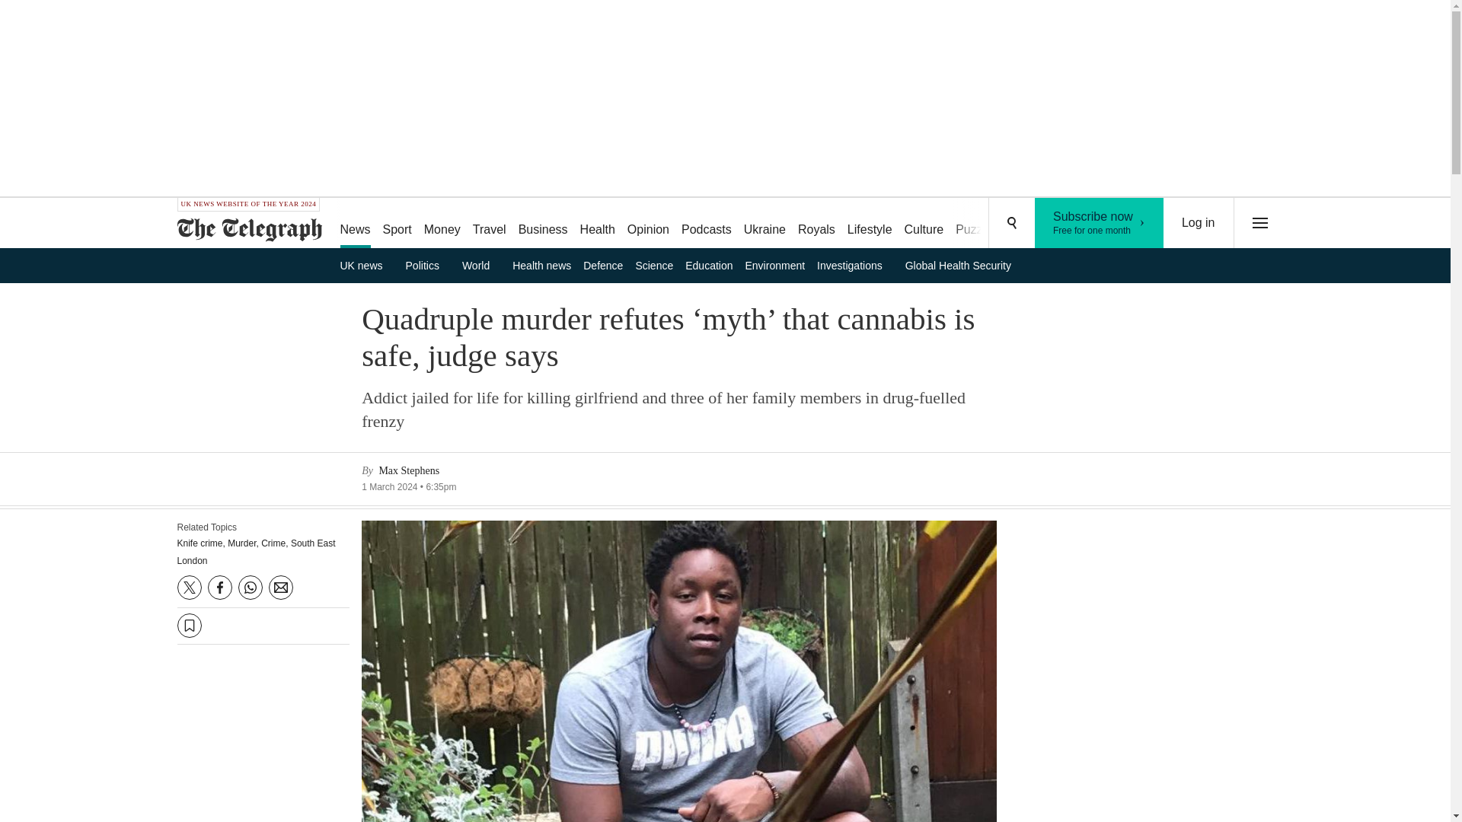 The image size is (1462, 822). Describe the element at coordinates (428, 265) in the screenshot. I see `Politics` at that location.